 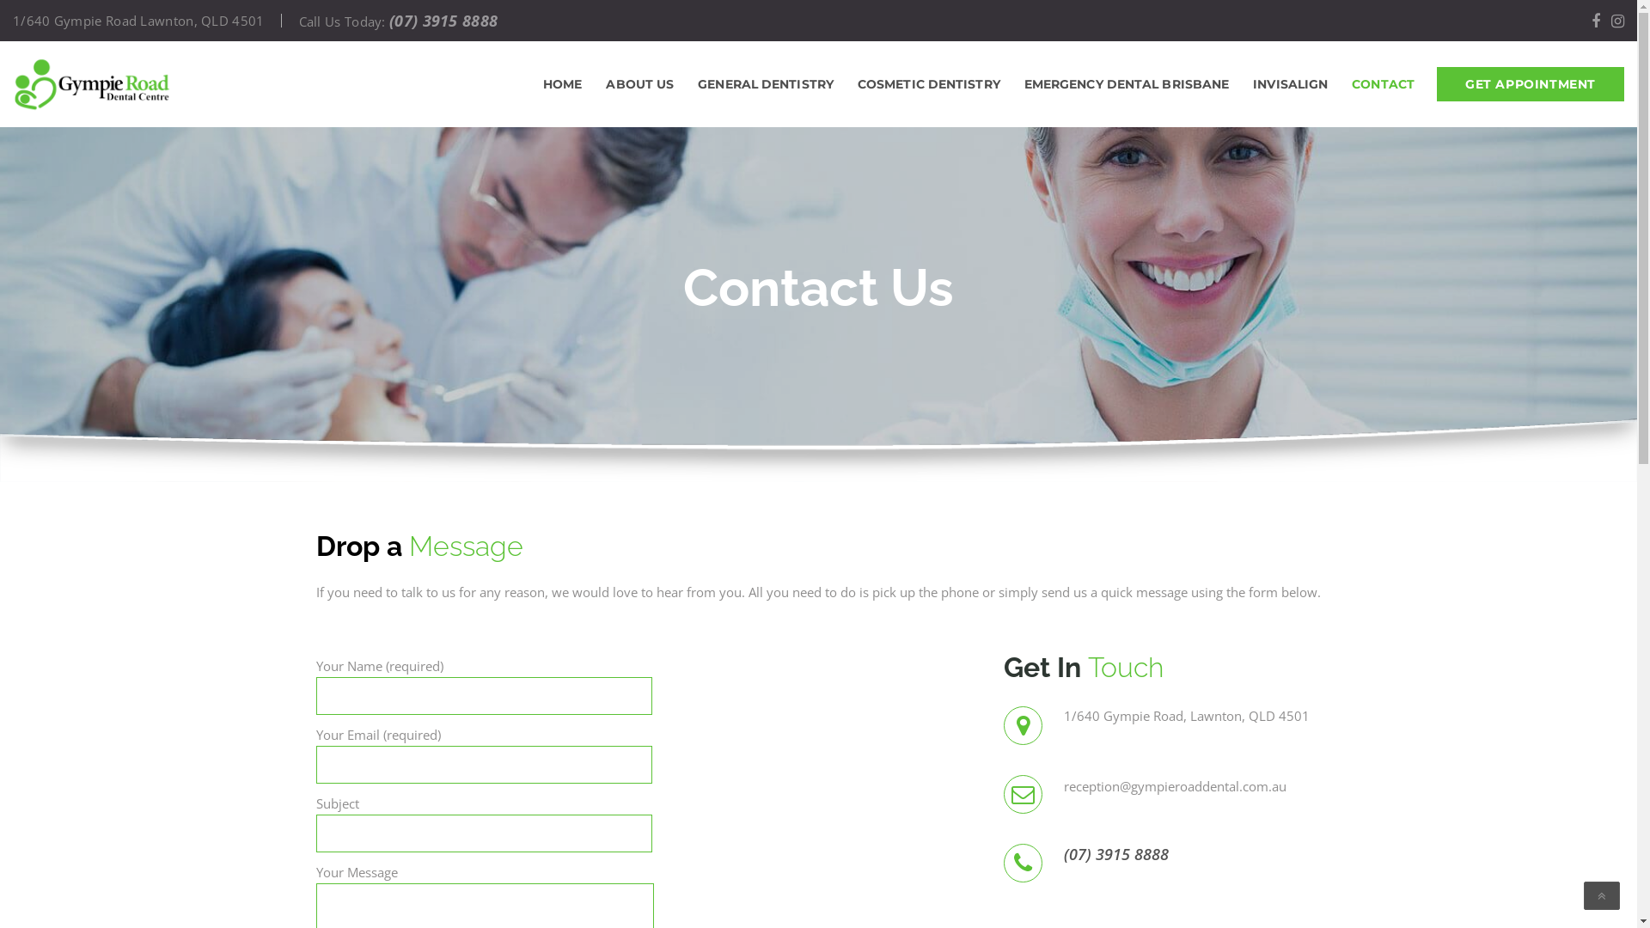 What do you see at coordinates (928, 84) in the screenshot?
I see `COSMETIC DENTISTRY` at bounding box center [928, 84].